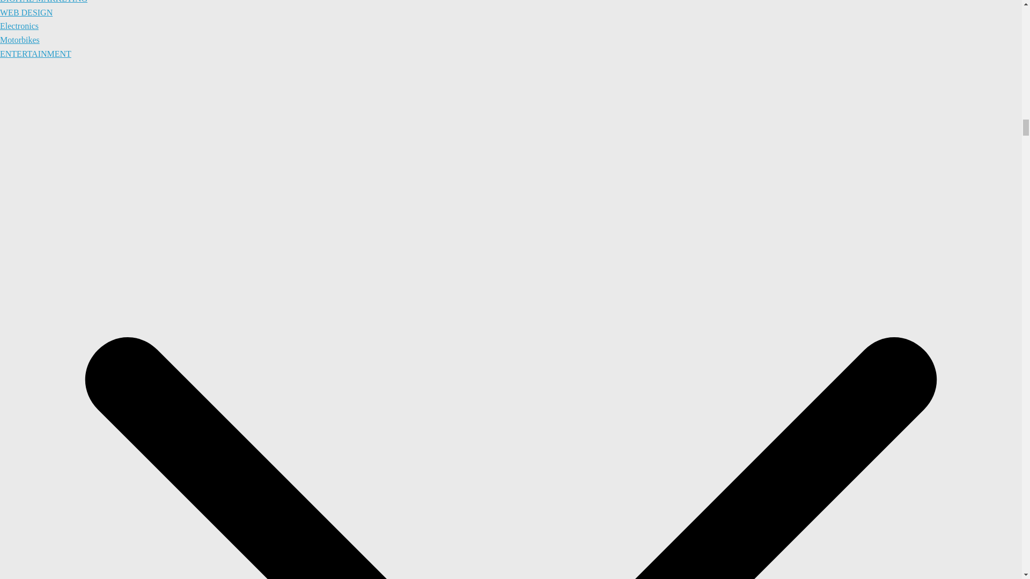  Describe the element at coordinates (35, 54) in the screenshot. I see `ENTERTAINMENT` at that location.